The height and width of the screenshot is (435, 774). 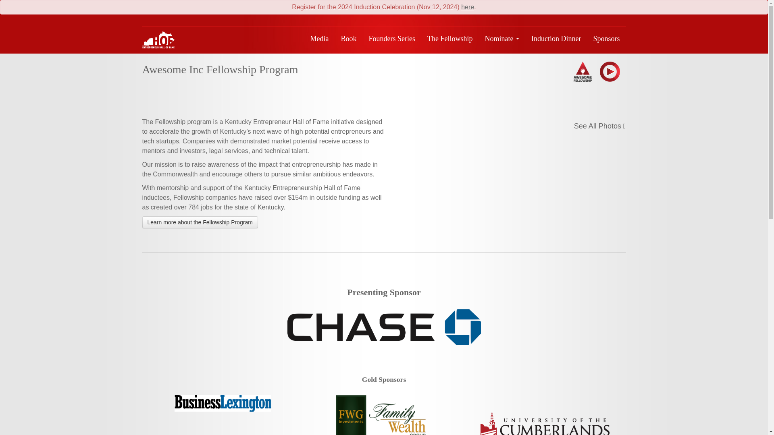 I want to click on Book, so click(x=349, y=39).